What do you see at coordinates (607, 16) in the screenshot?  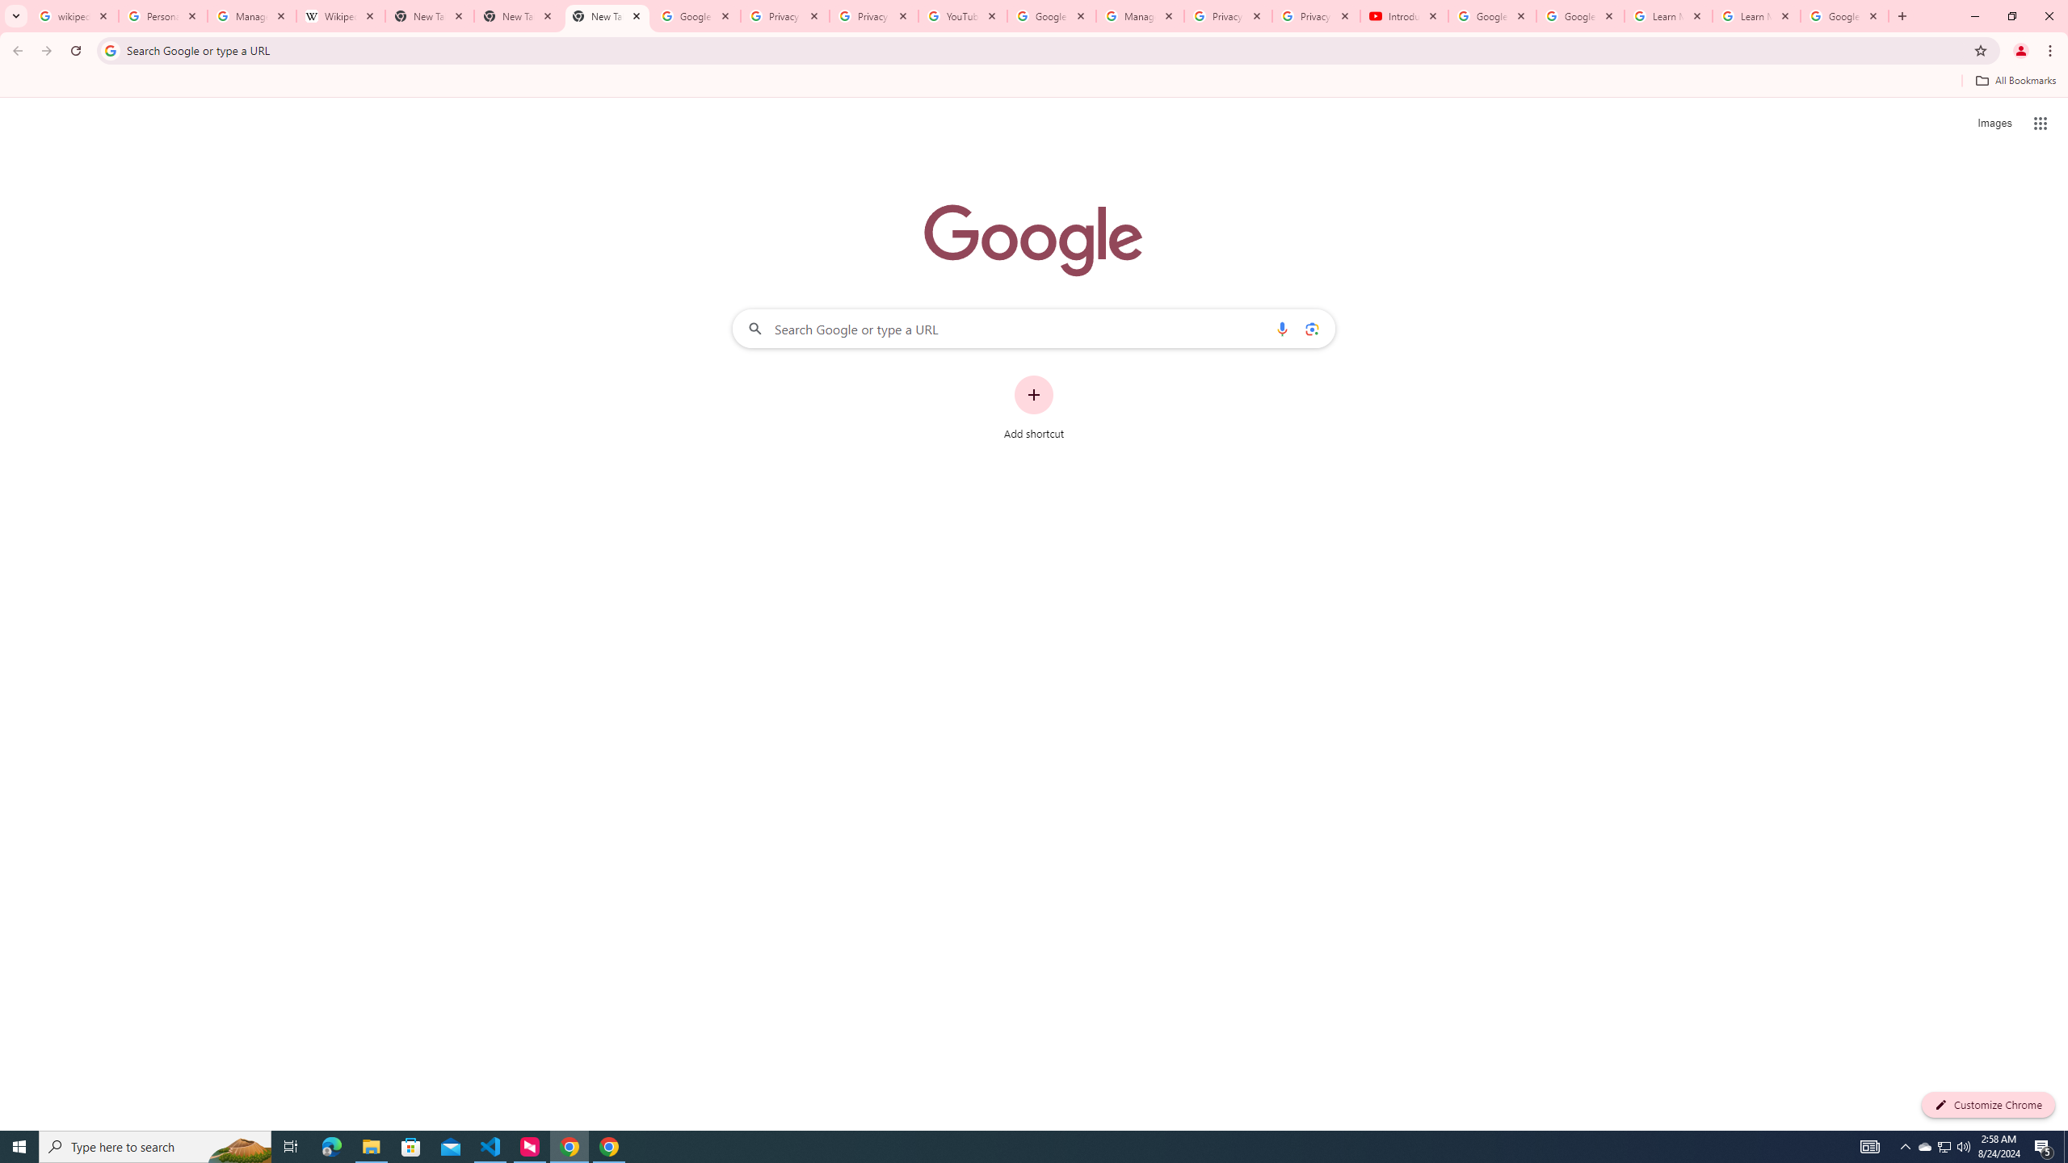 I see `New Tab` at bounding box center [607, 16].